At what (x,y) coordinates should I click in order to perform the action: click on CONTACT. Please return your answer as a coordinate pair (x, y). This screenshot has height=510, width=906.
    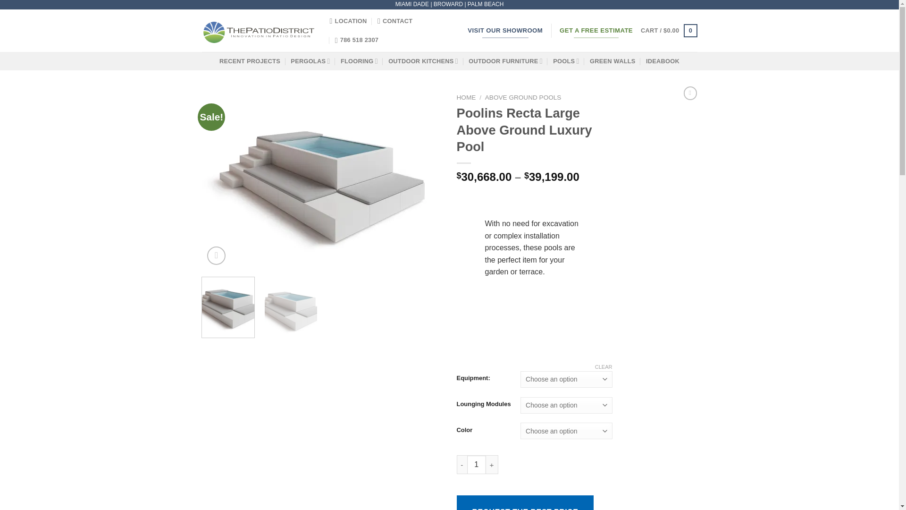
    Looking at the image, I should click on (395, 21).